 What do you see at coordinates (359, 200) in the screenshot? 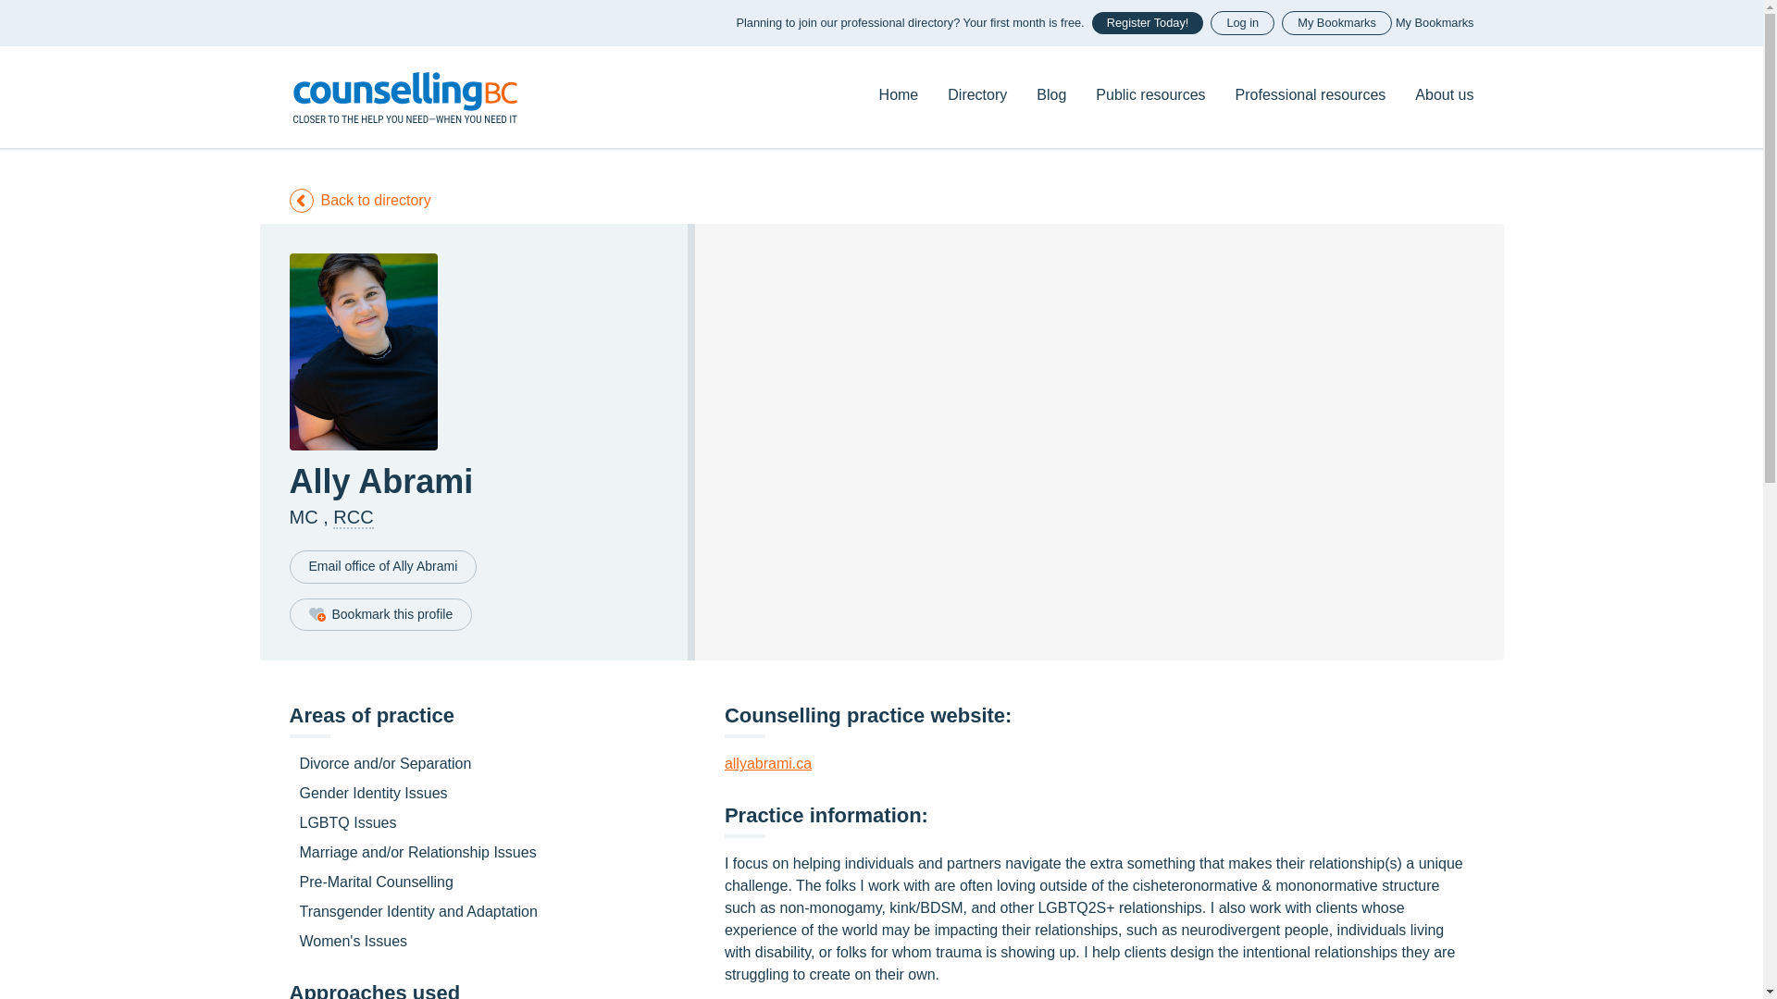
I see `Back to directory` at bounding box center [359, 200].